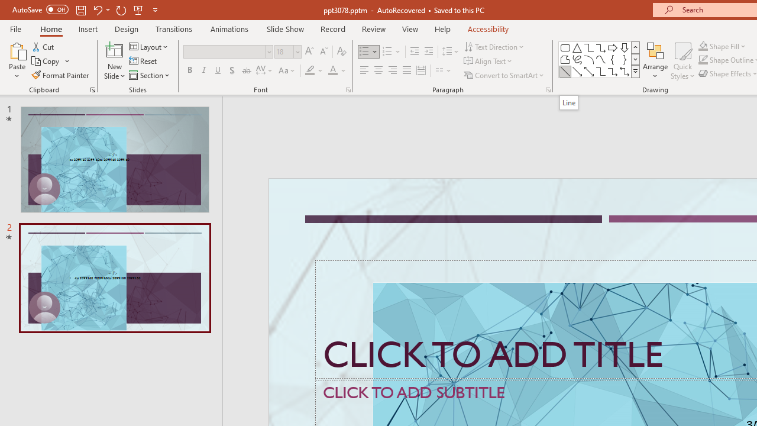  I want to click on Run and Debug (Ctrl+Shift+D), so click(80, 368).